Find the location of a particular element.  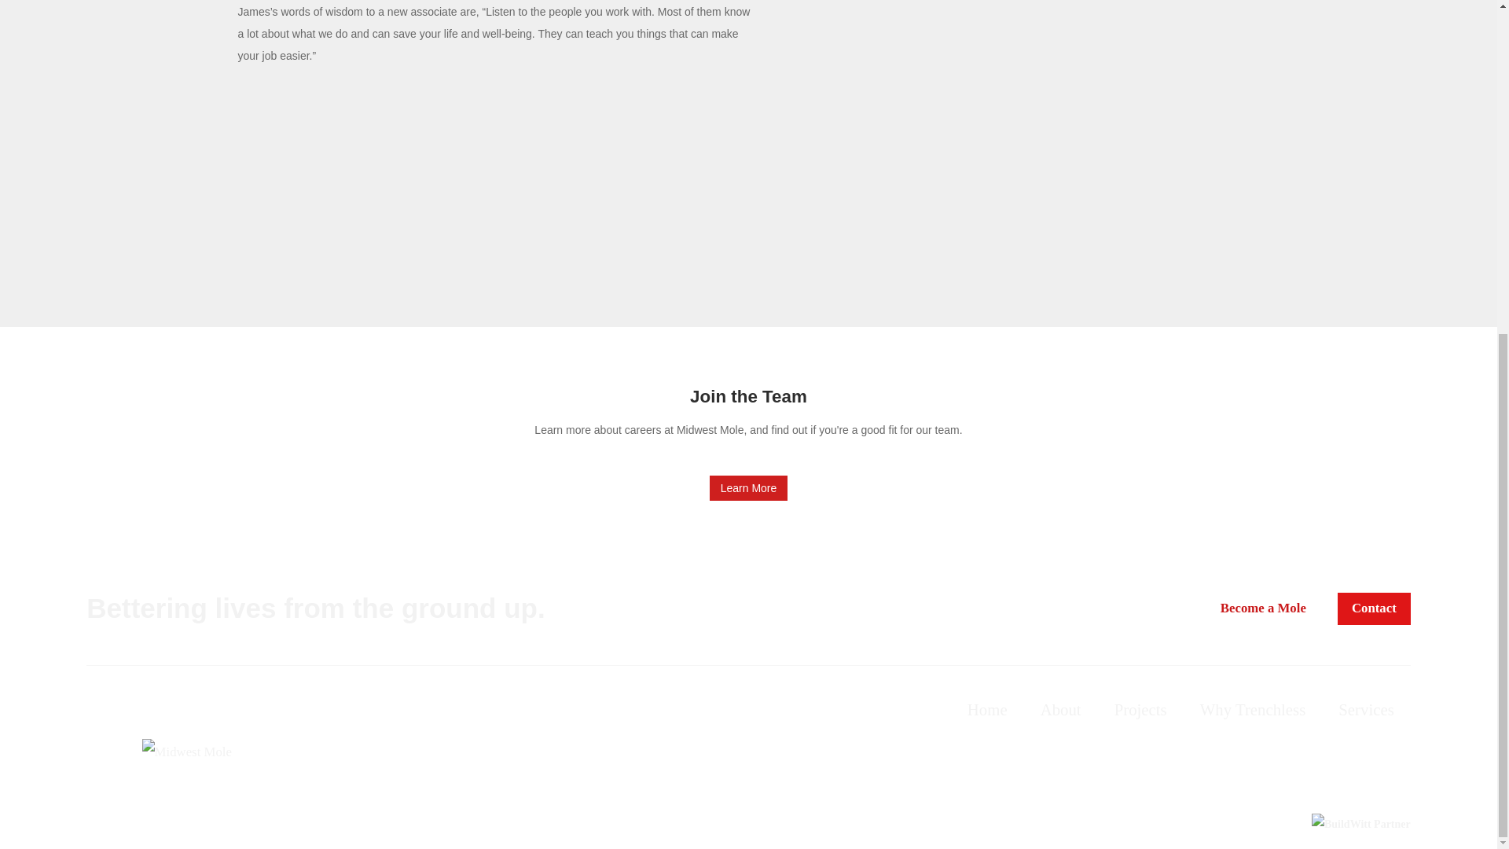

Become a Mole is located at coordinates (1262, 608).